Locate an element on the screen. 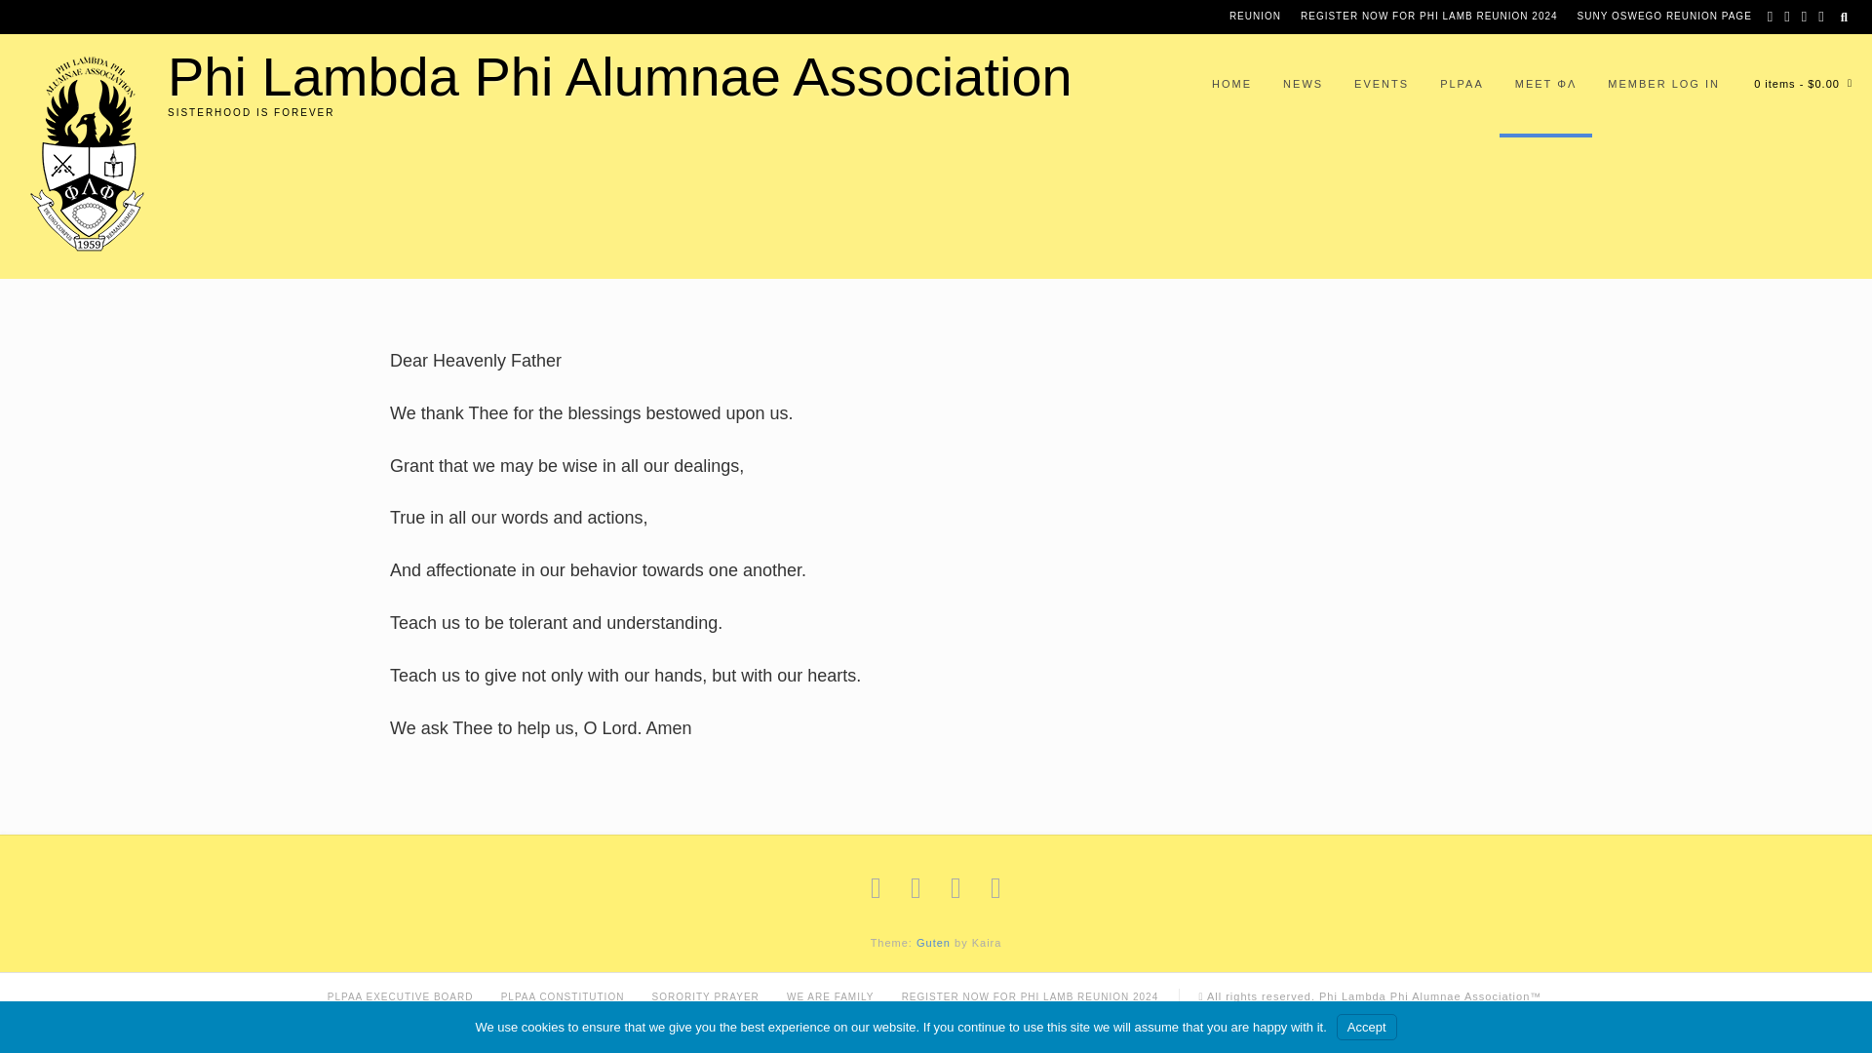  MEMBER LOG IN is located at coordinates (1663, 86).